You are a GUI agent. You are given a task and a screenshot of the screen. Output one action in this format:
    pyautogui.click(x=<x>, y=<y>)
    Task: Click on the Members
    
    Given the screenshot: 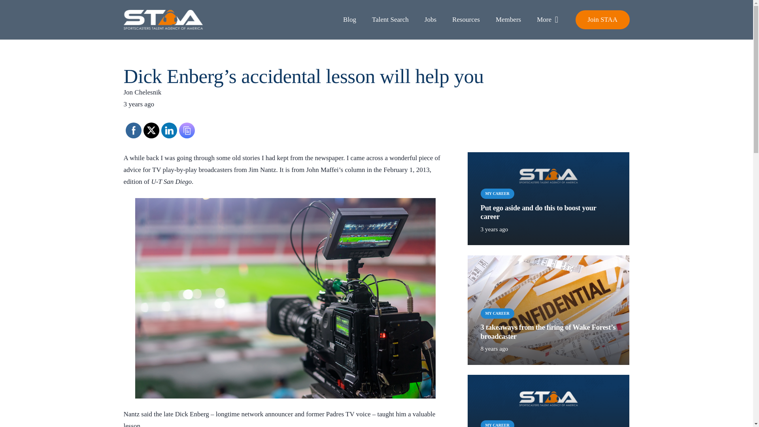 What is the action you would take?
    pyautogui.click(x=508, y=20)
    